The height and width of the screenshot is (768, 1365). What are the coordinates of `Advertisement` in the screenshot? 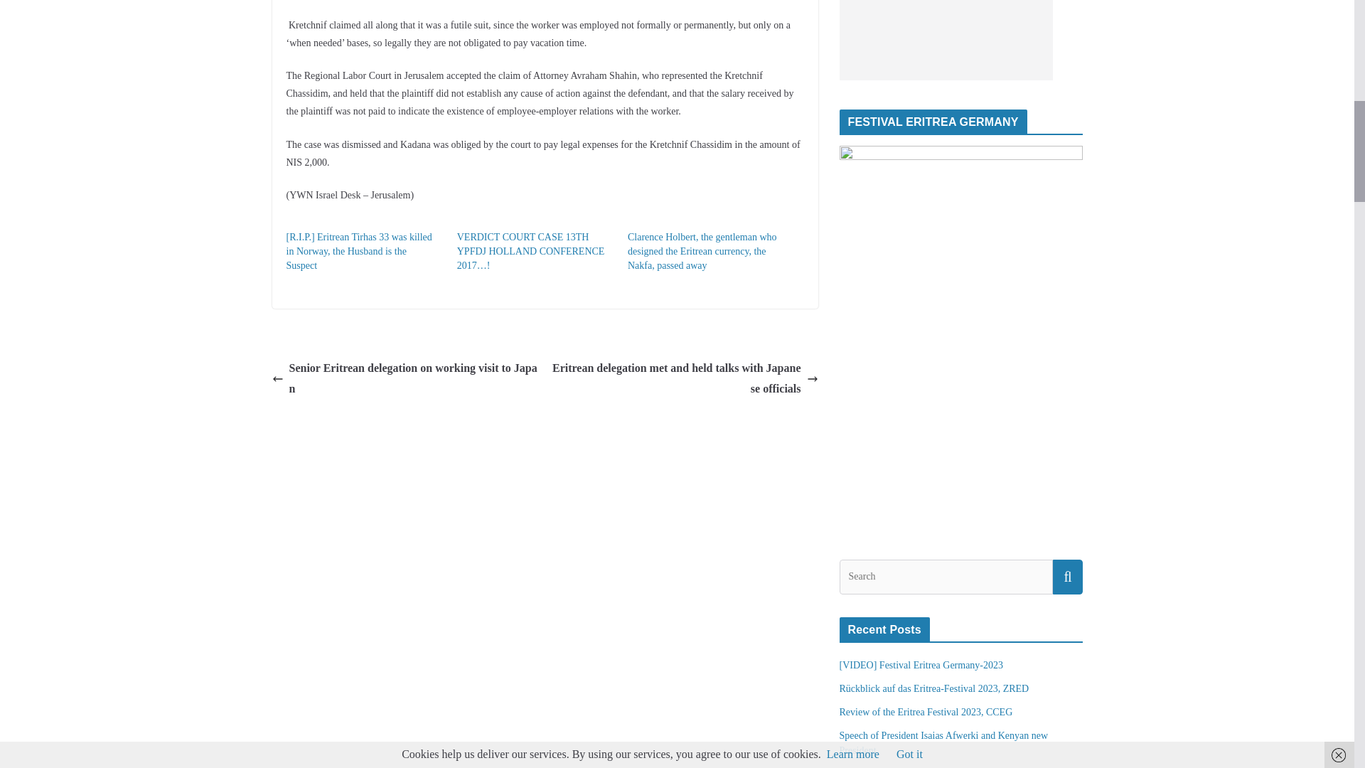 It's located at (946, 40).